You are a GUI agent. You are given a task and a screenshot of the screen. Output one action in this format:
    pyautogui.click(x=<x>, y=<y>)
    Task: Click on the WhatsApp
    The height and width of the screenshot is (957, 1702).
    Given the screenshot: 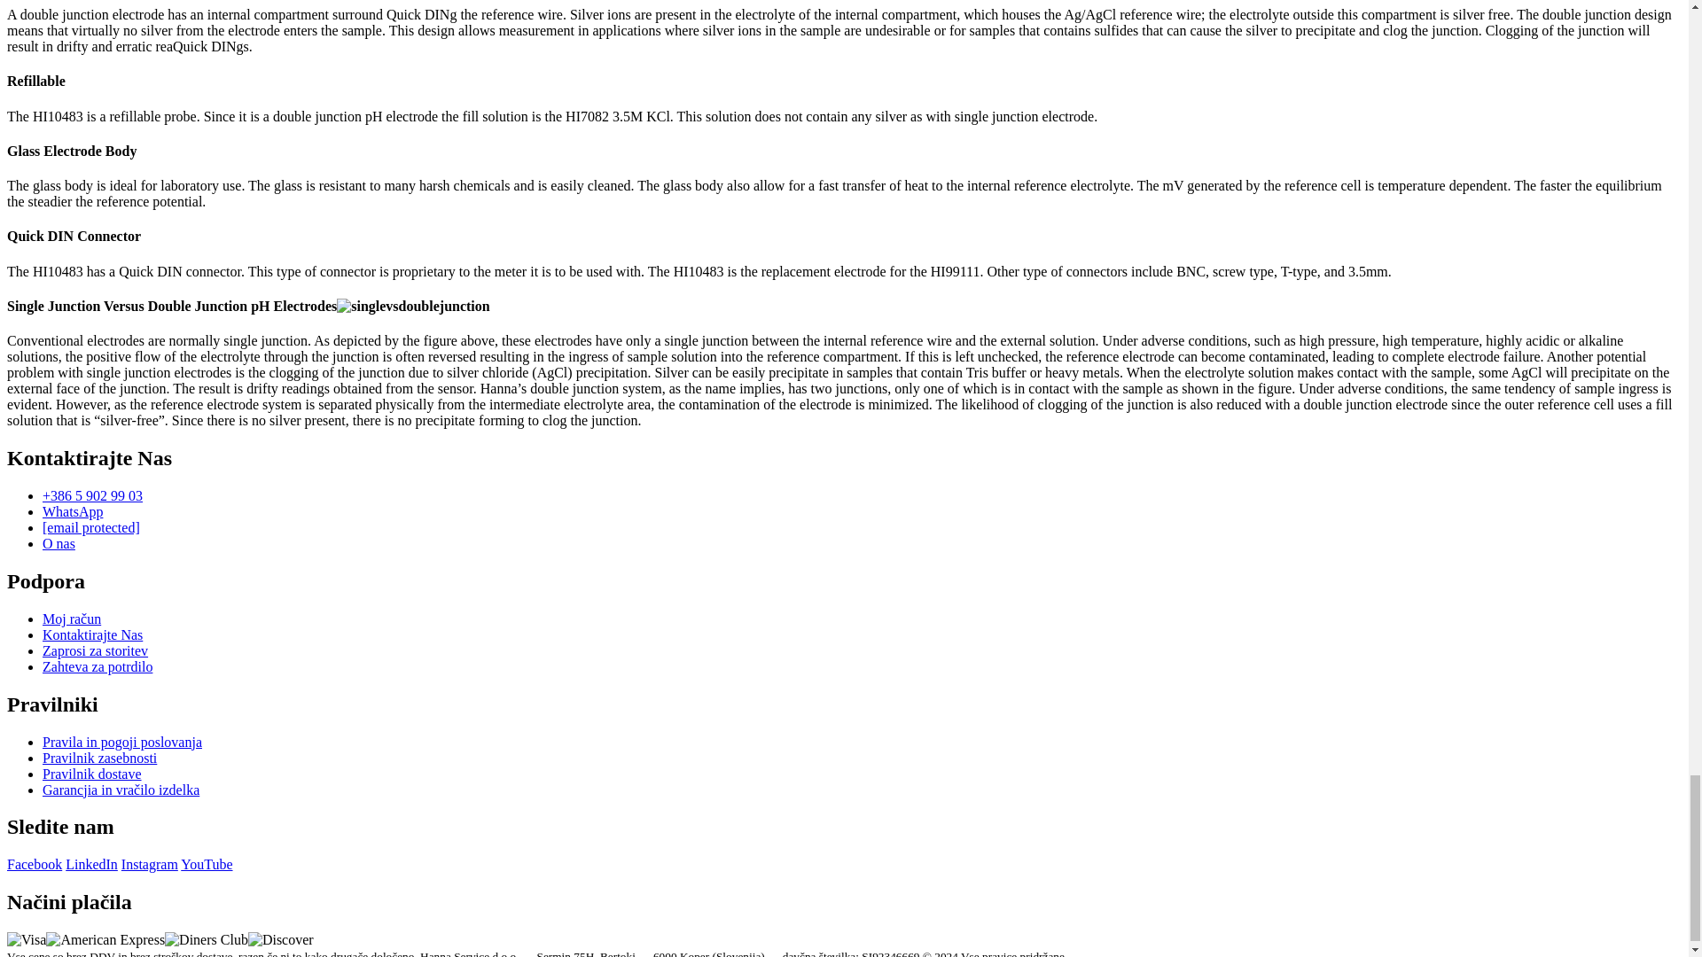 What is the action you would take?
    pyautogui.click(x=73, y=512)
    